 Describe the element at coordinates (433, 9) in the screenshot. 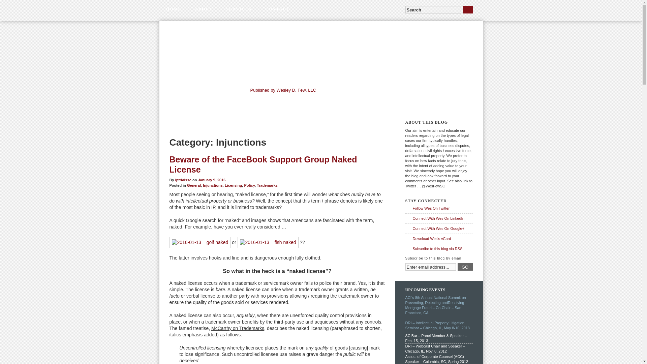

I see `Search` at that location.